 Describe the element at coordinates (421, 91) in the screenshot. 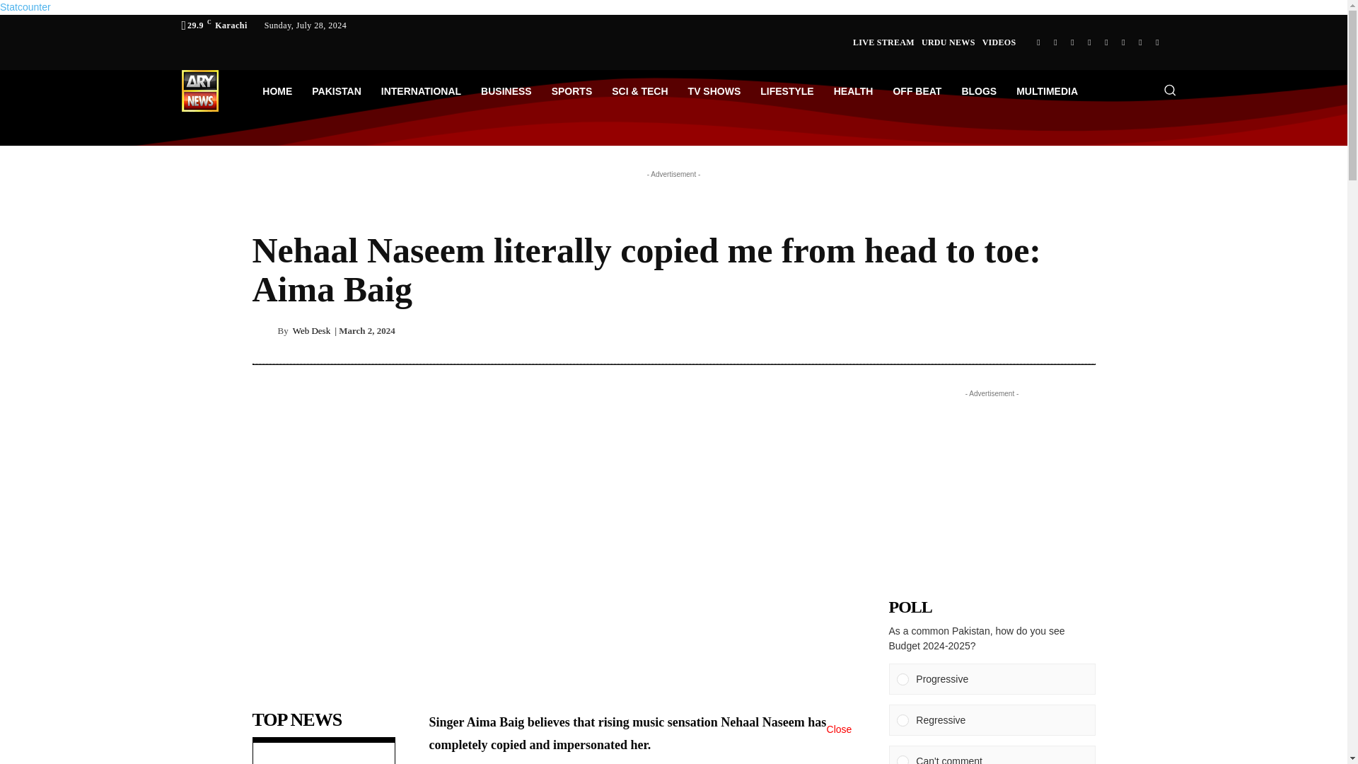

I see `INTERNATIONAL` at that location.